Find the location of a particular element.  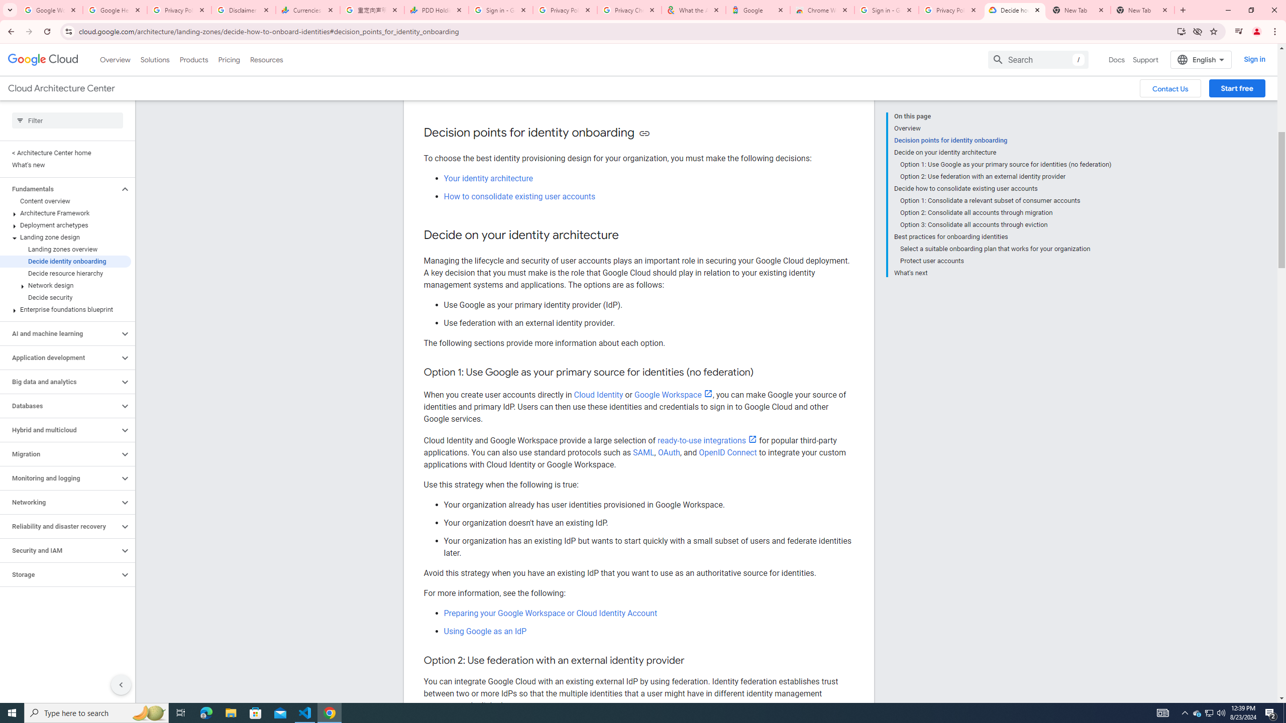

overview of identity and access management is located at coordinates (632, 88).